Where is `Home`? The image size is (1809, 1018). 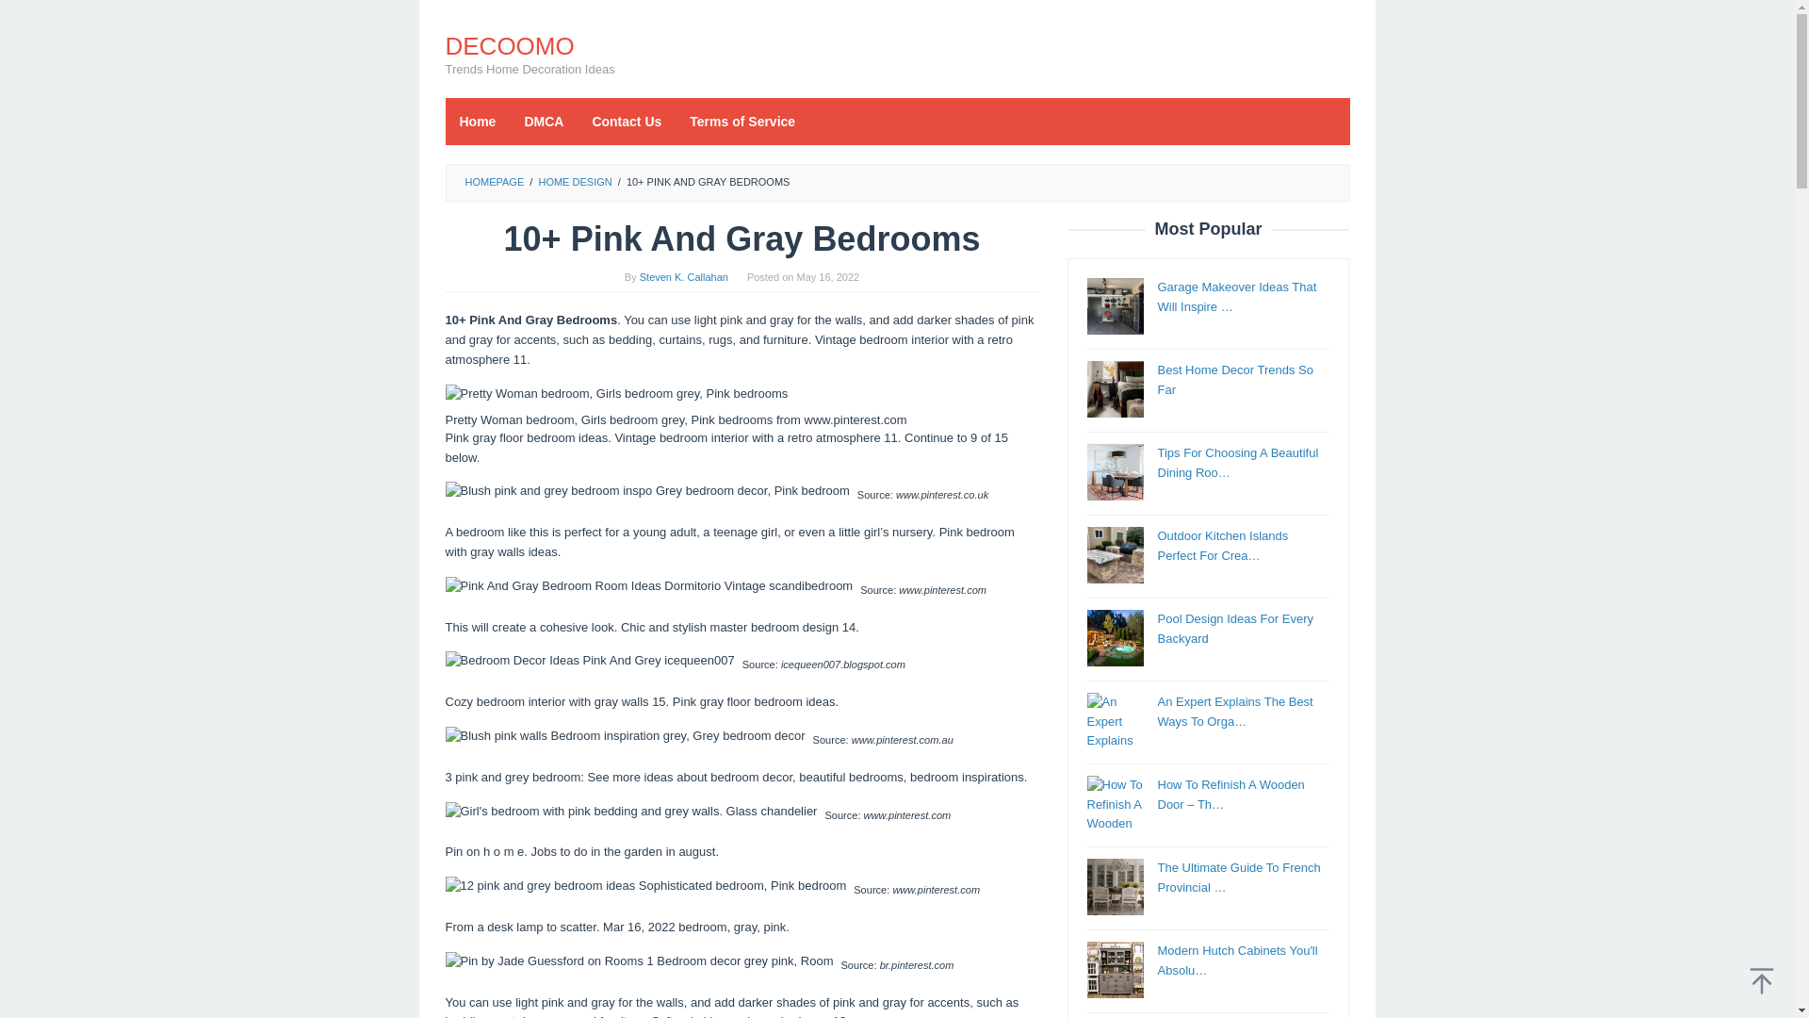
Home is located at coordinates (477, 121).